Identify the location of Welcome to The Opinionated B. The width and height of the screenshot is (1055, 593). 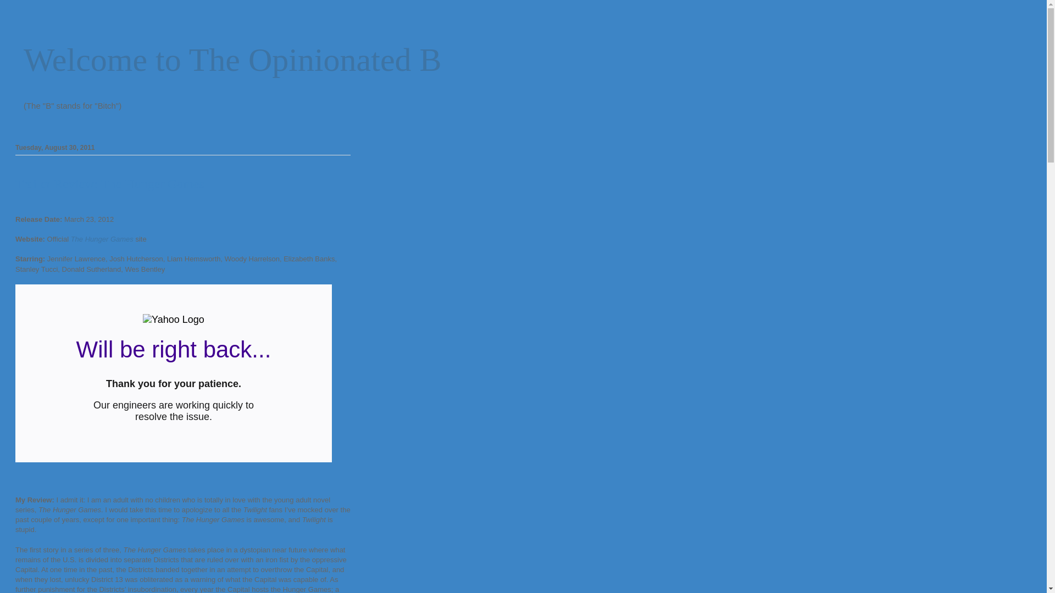
(232, 59).